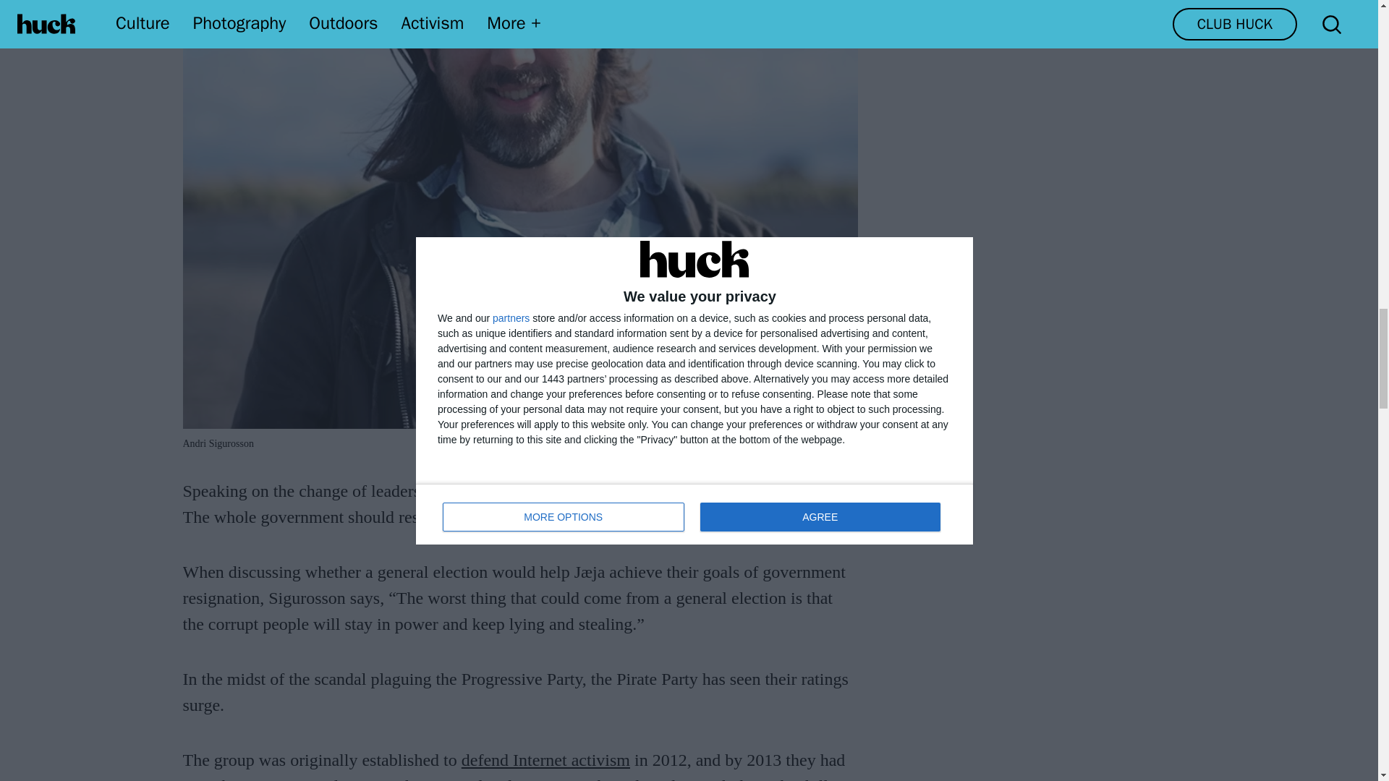 This screenshot has height=781, width=1389. I want to click on defend Internet activism, so click(545, 759).